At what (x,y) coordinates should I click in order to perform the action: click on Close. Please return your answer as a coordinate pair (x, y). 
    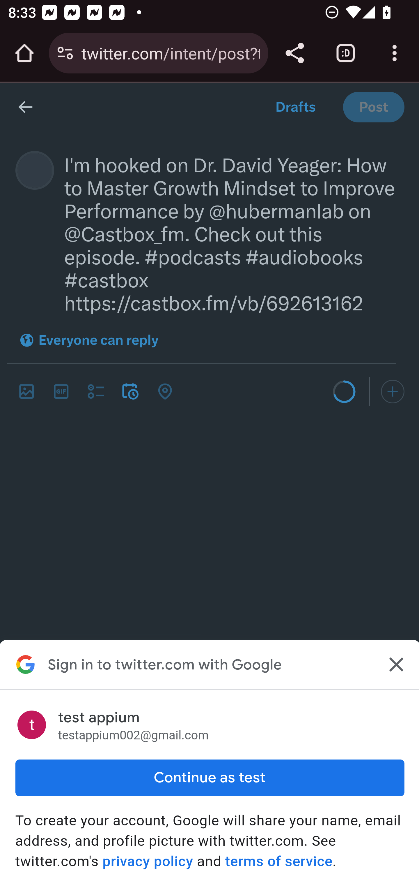
    Looking at the image, I should click on (395, 664).